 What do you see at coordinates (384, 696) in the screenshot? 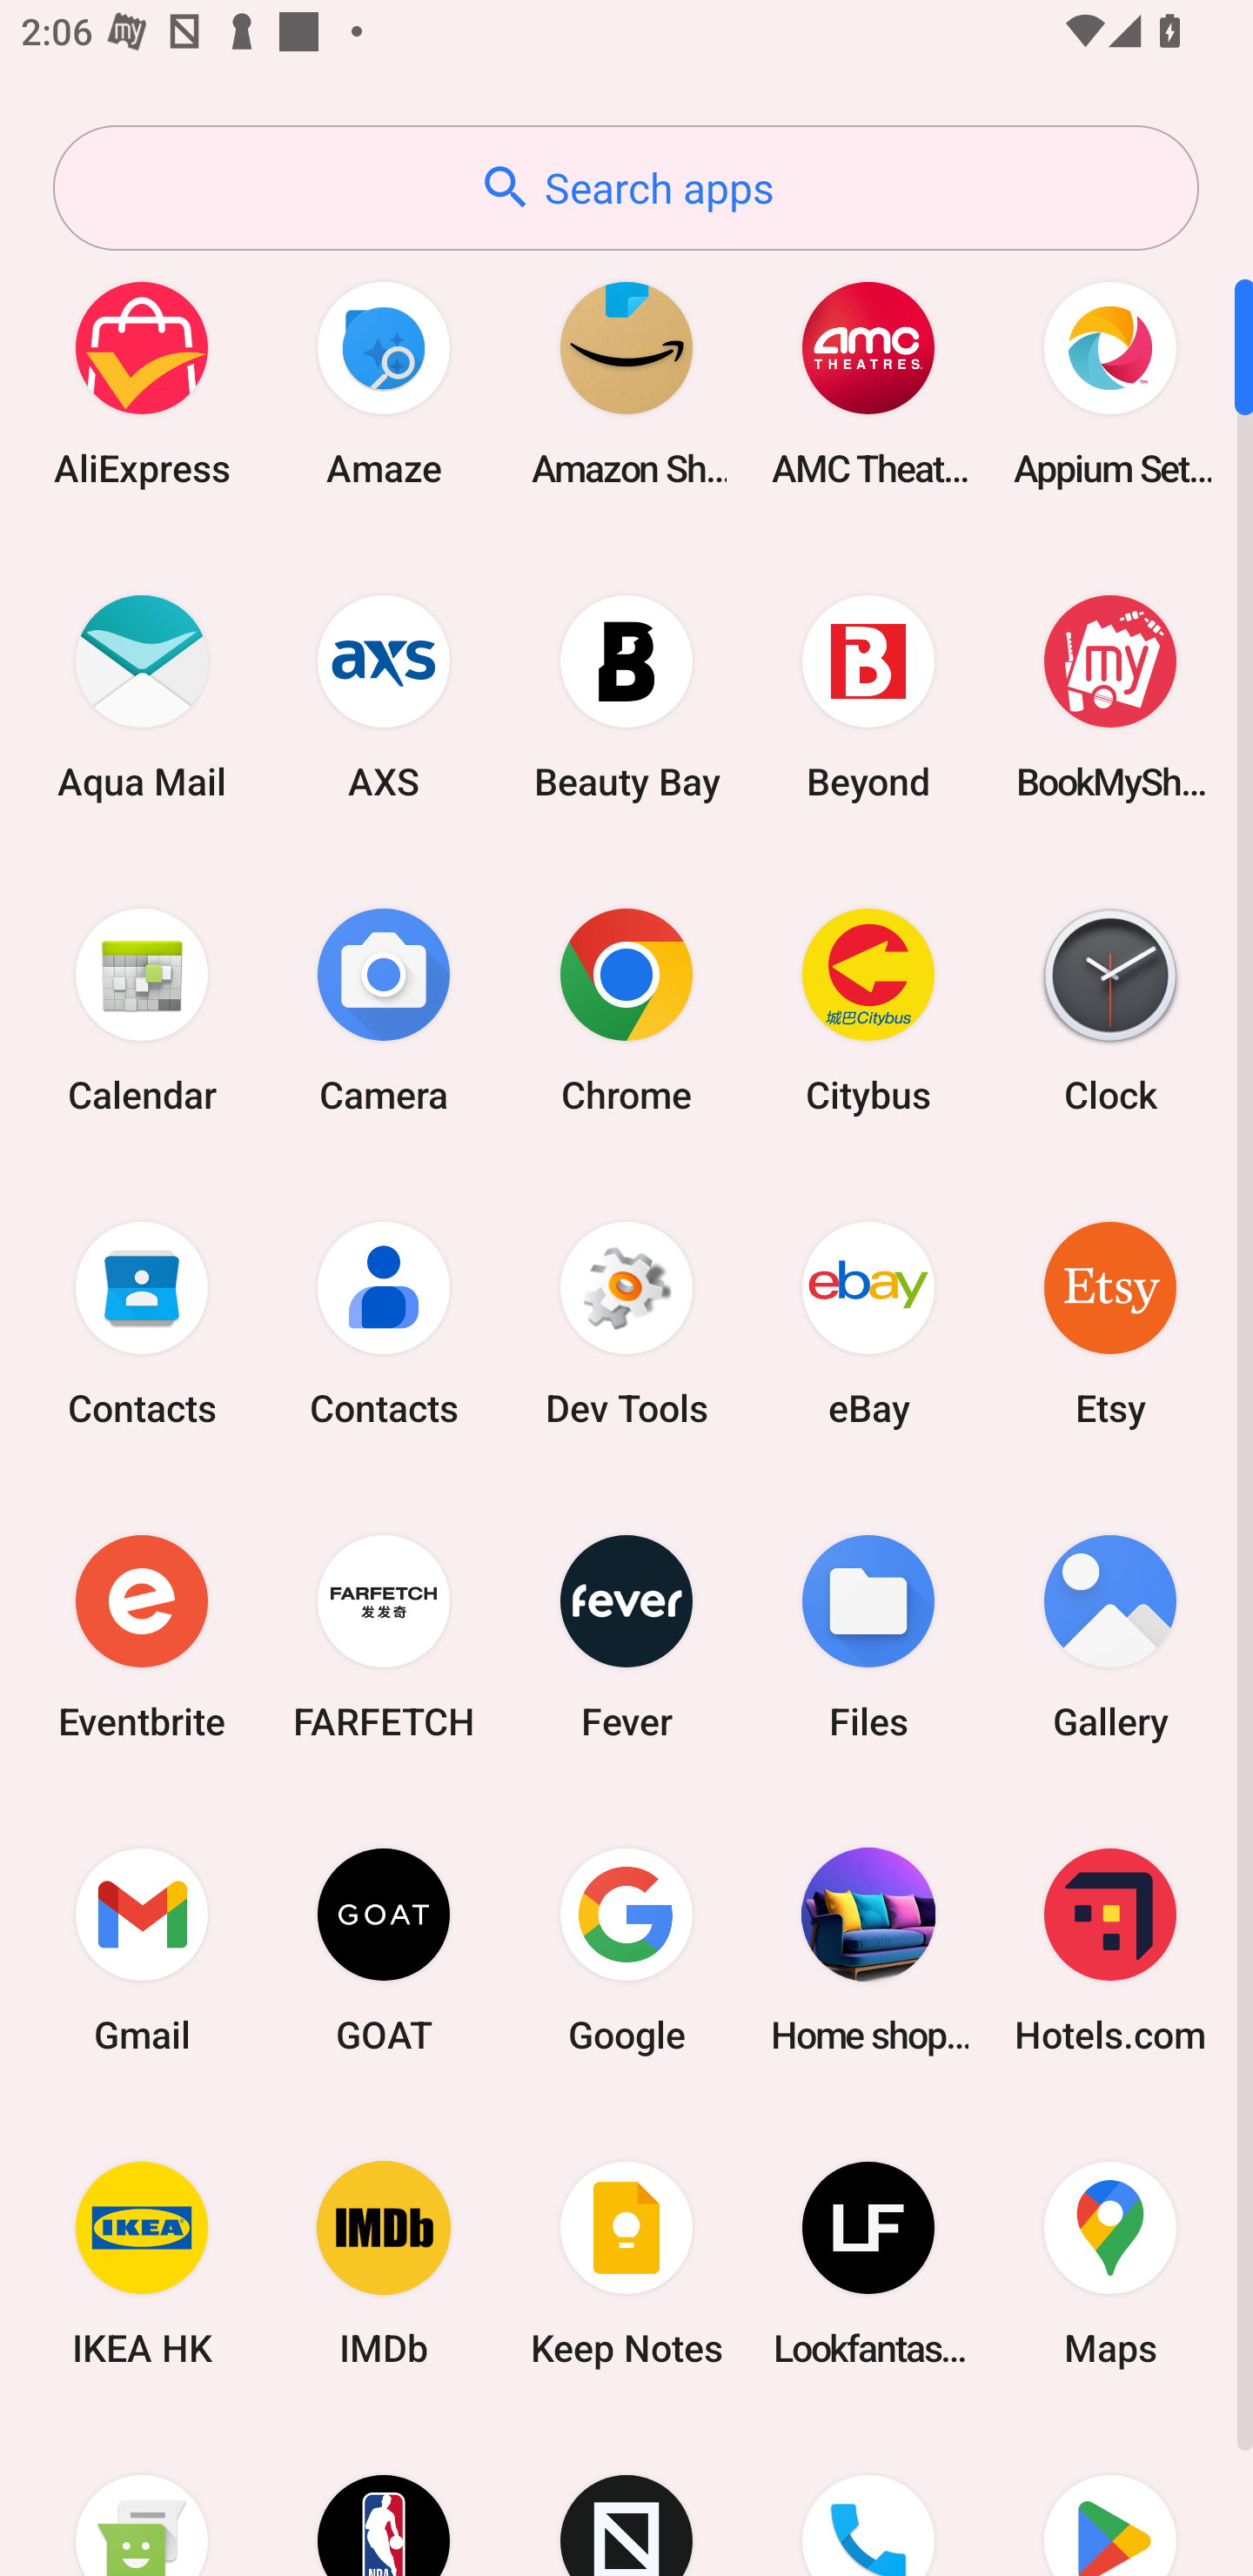
I see `AXS` at bounding box center [384, 696].